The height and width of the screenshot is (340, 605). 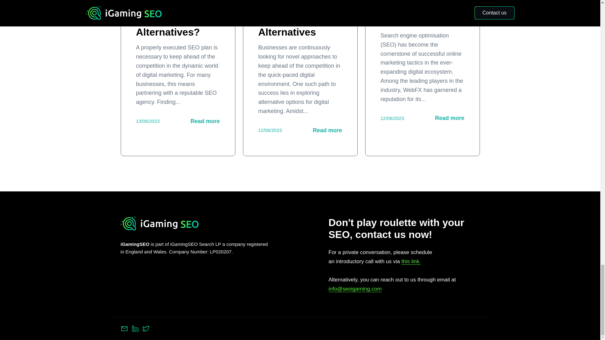 What do you see at coordinates (168, 19) in the screenshot?
I see `How to Find UniK SEO Agency Alternatives?` at bounding box center [168, 19].